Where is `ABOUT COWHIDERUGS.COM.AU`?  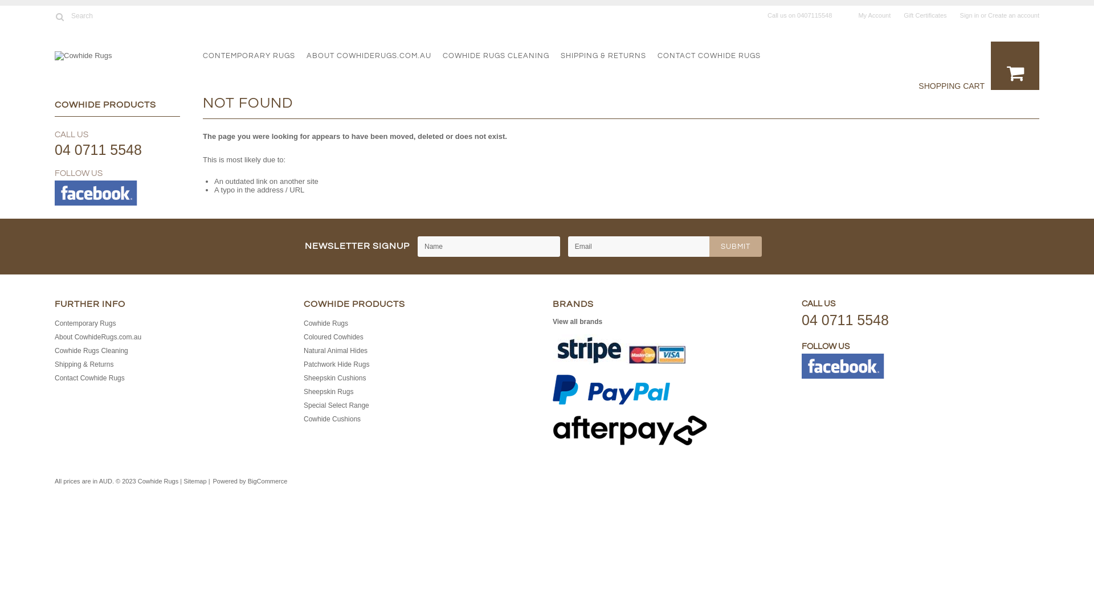
ABOUT COWHIDERUGS.COM.AU is located at coordinates (375, 56).